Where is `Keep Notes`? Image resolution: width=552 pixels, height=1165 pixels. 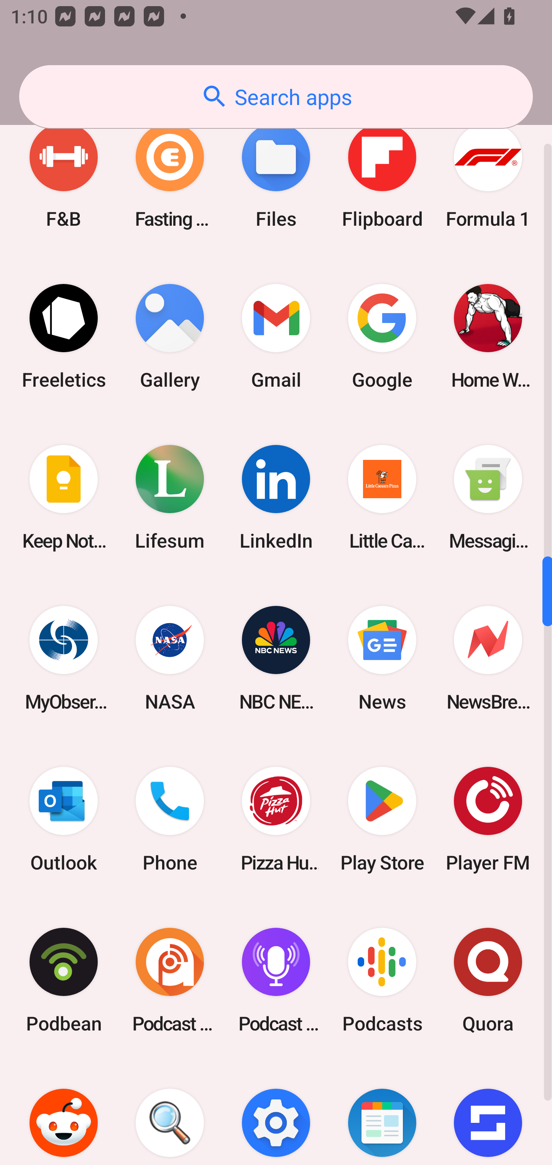 Keep Notes is located at coordinates (64, 497).